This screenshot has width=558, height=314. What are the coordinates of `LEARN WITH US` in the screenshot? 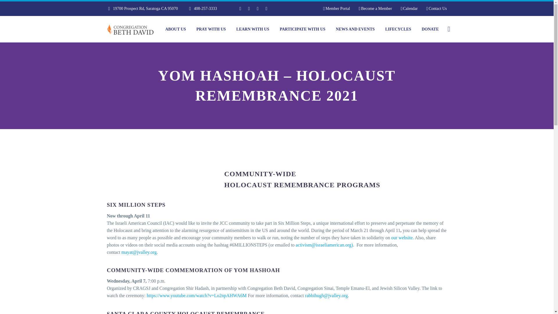 It's located at (253, 29).